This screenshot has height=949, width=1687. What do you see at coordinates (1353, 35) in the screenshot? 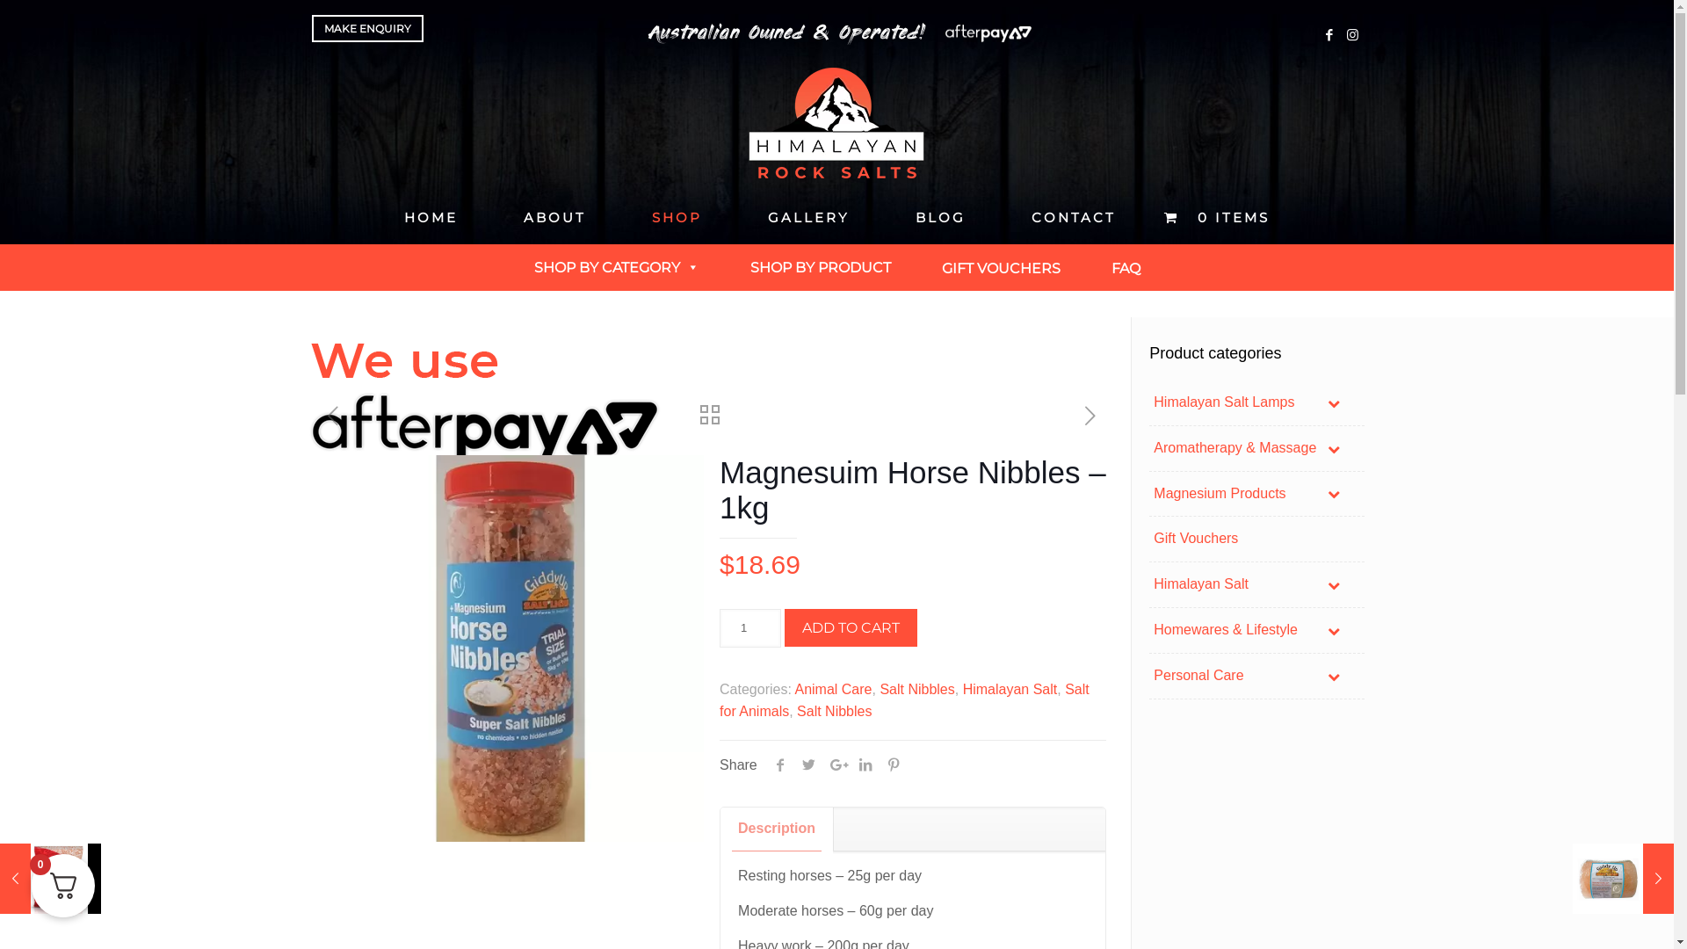
I see `Instagram` at bounding box center [1353, 35].